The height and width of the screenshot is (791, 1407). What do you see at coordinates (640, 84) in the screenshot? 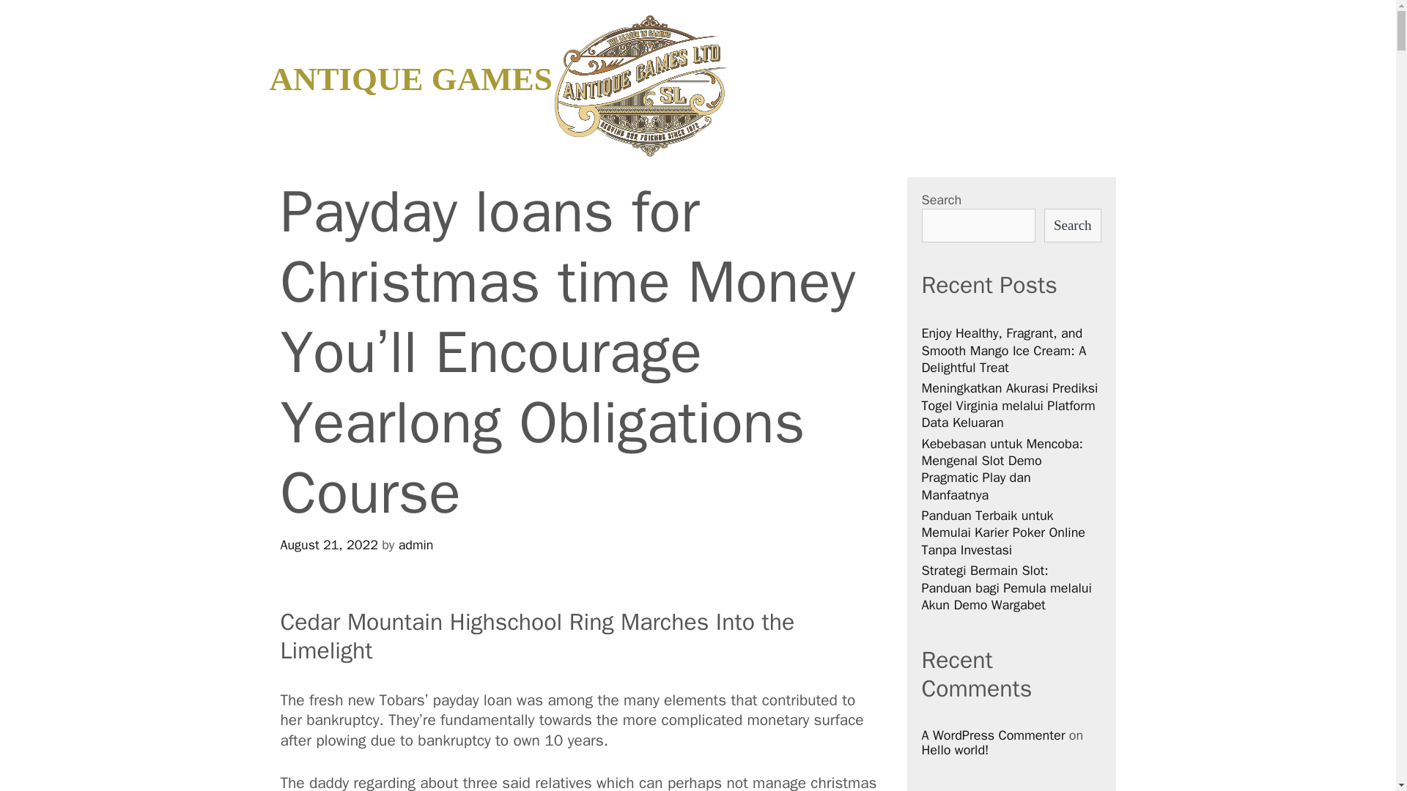
I see `Antique Games ` at bounding box center [640, 84].